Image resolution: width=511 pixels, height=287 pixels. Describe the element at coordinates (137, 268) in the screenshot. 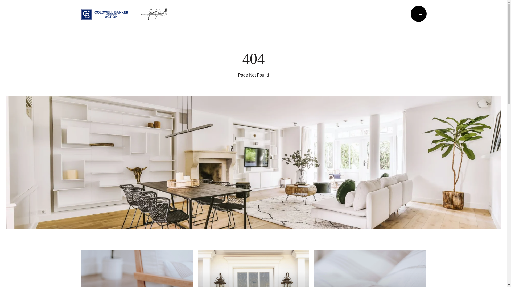

I see `HOME SEARCH` at that location.